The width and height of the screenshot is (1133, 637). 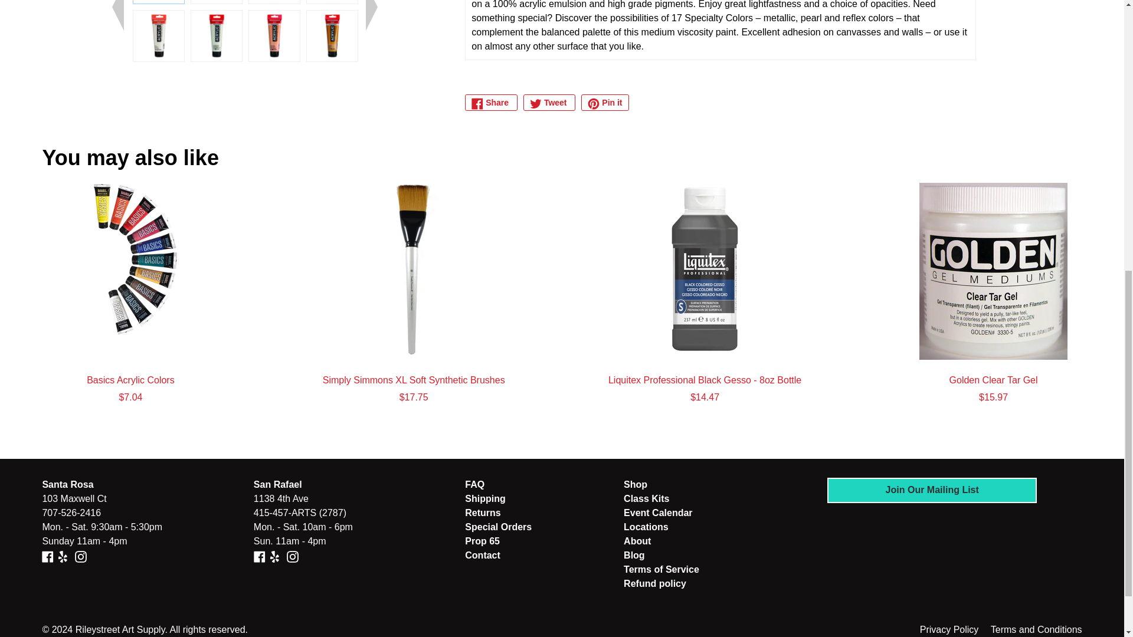 What do you see at coordinates (274, 2) in the screenshot?
I see `Amsterdam Standard Acrylics - 120ml Tubes` at bounding box center [274, 2].